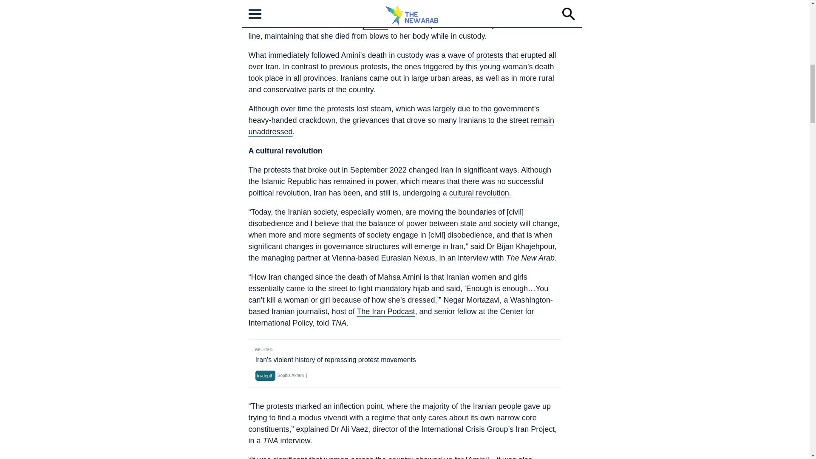 The width and height of the screenshot is (816, 459). I want to click on all provinces, so click(315, 78).